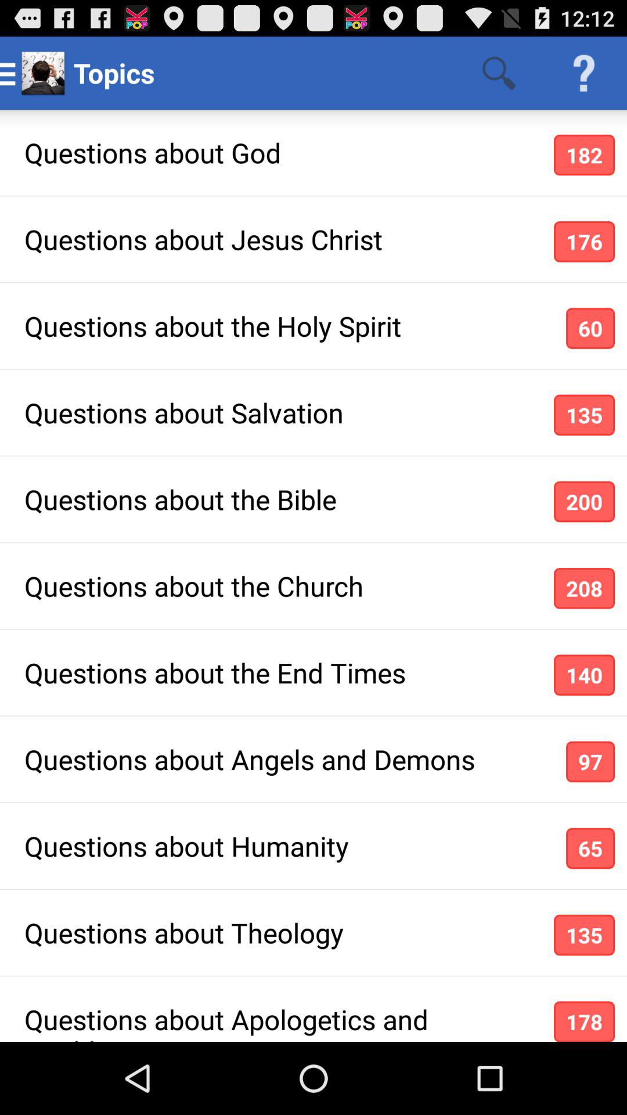 The height and width of the screenshot is (1115, 627). I want to click on choose icon below questions about god icon, so click(584, 242).